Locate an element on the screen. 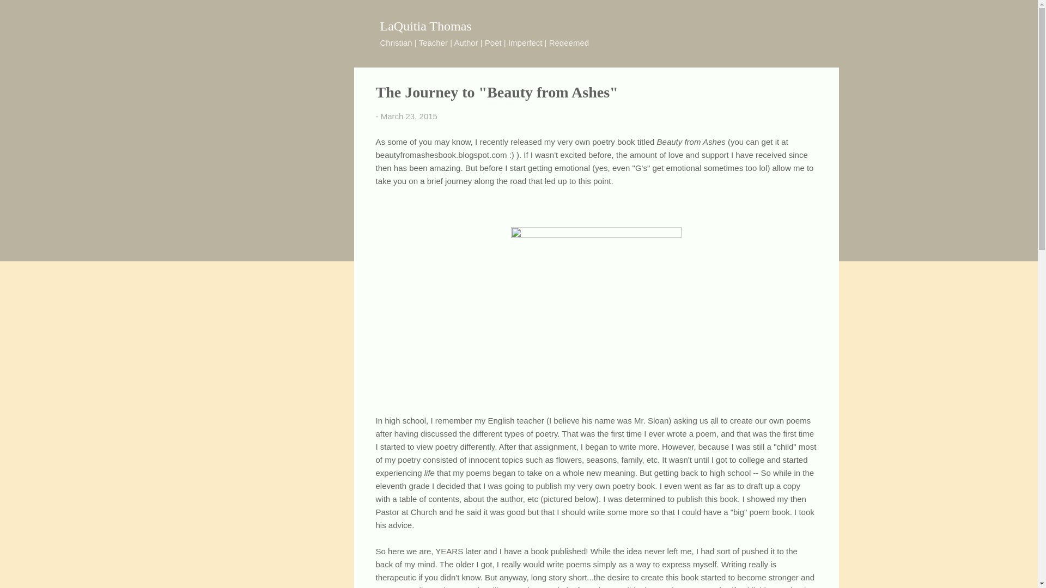 Image resolution: width=1046 pixels, height=588 pixels. LaQuitia Thomas is located at coordinates (426, 26).